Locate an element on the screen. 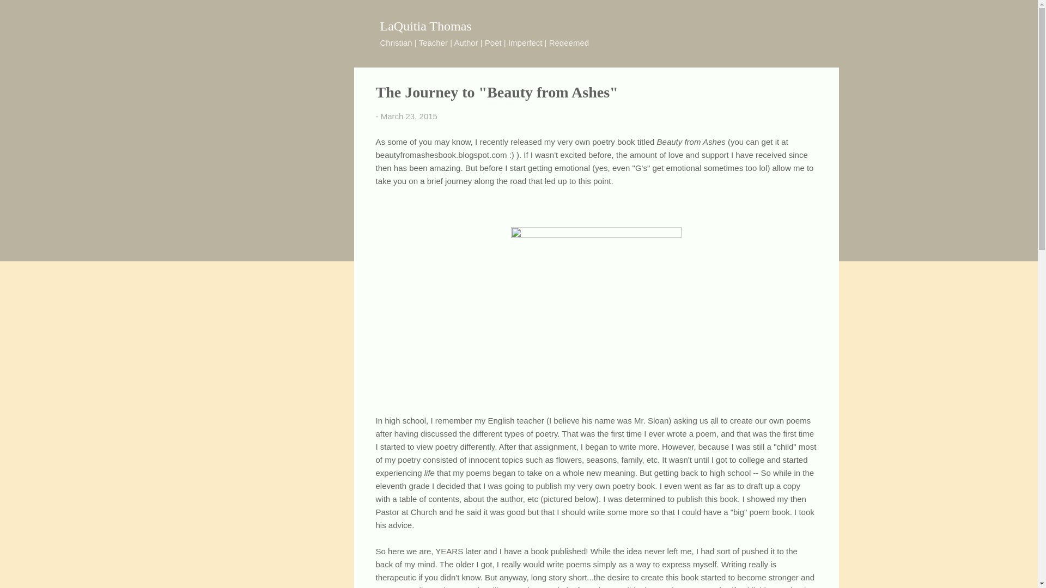 Image resolution: width=1046 pixels, height=588 pixels. LaQuitia Thomas is located at coordinates (426, 26).